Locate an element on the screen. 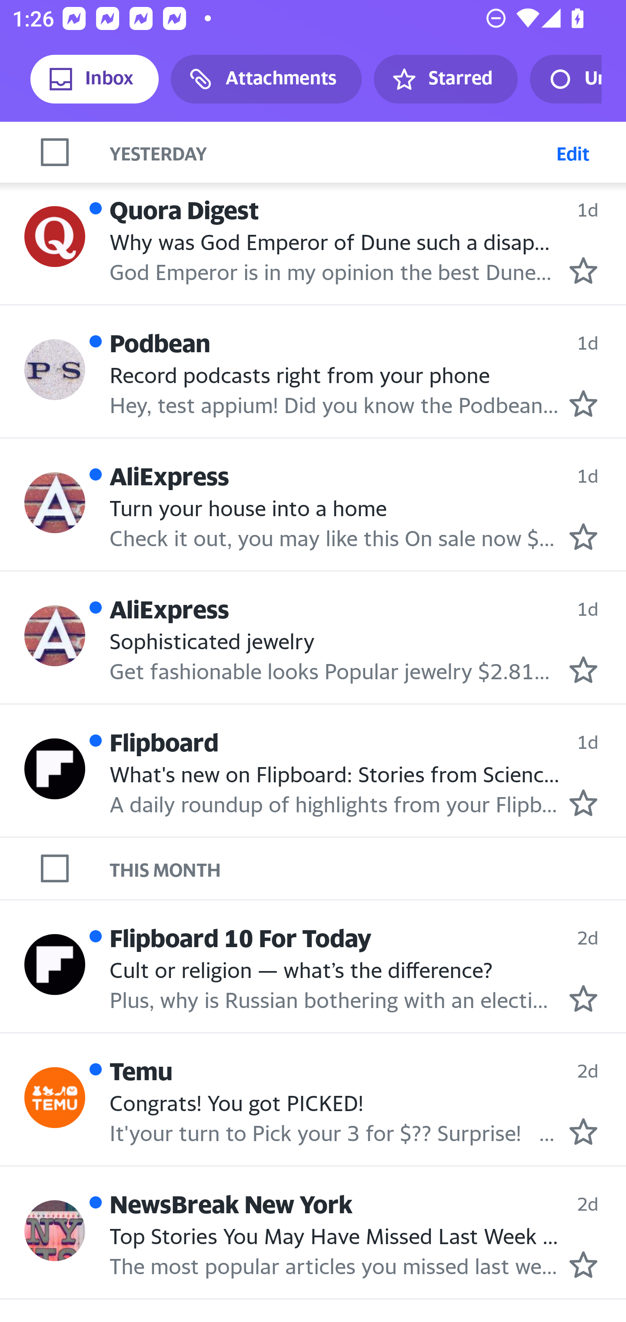 The height and width of the screenshot is (1322, 626). Profile
AliExpress is located at coordinates (55, 636).